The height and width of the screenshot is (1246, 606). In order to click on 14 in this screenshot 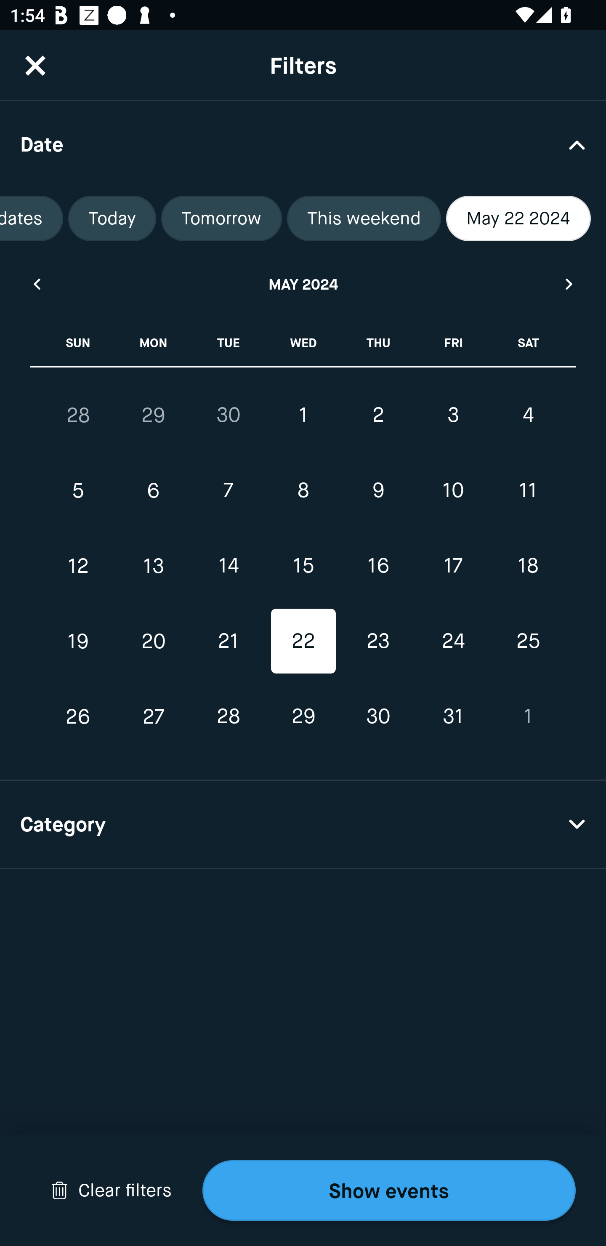, I will do `click(228, 566)`.